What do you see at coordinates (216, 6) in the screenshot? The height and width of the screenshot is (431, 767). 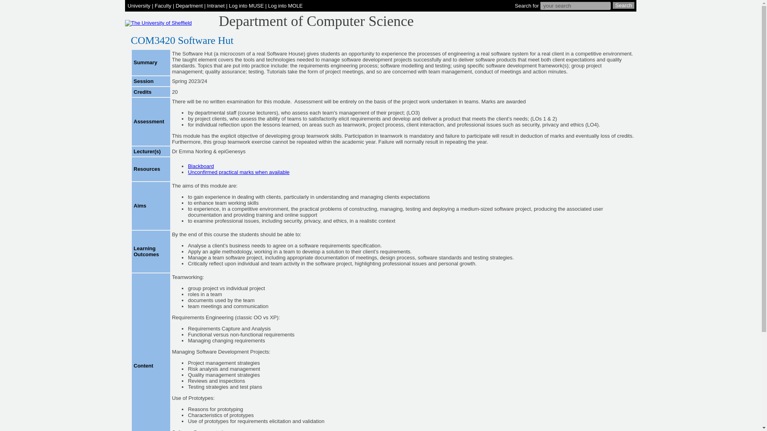 I see `Access Key: 1` at bounding box center [216, 6].